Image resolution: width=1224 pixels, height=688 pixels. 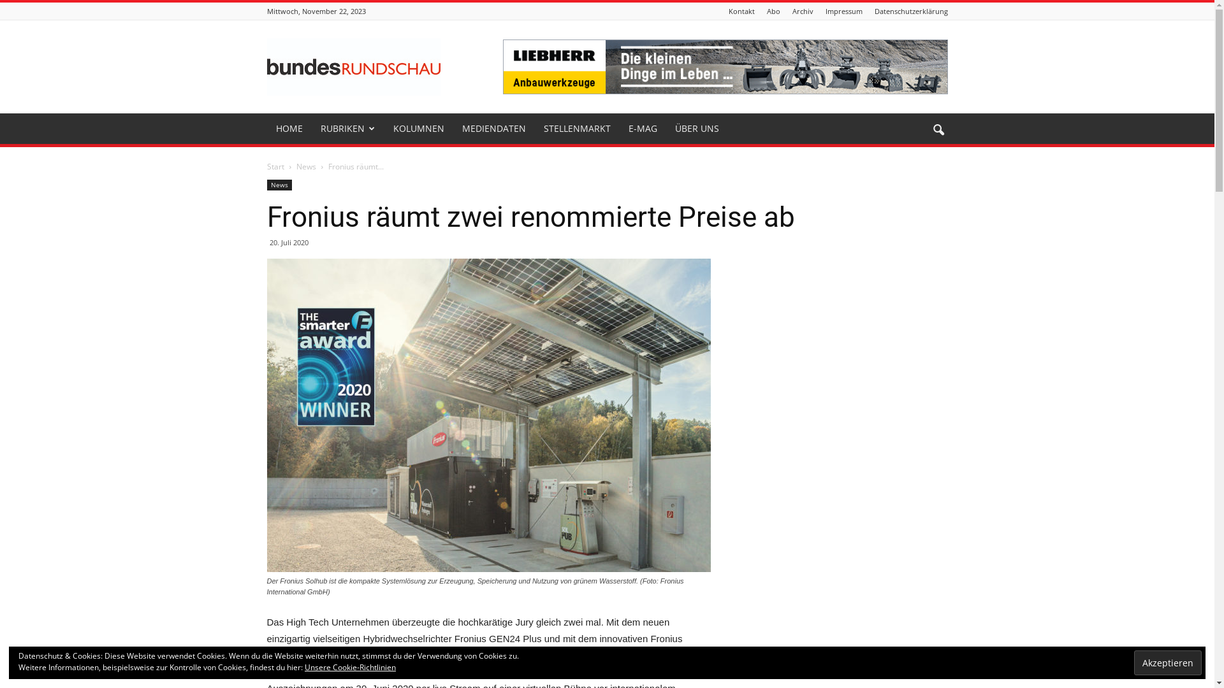 What do you see at coordinates (307, 167) in the screenshot?
I see `News` at bounding box center [307, 167].